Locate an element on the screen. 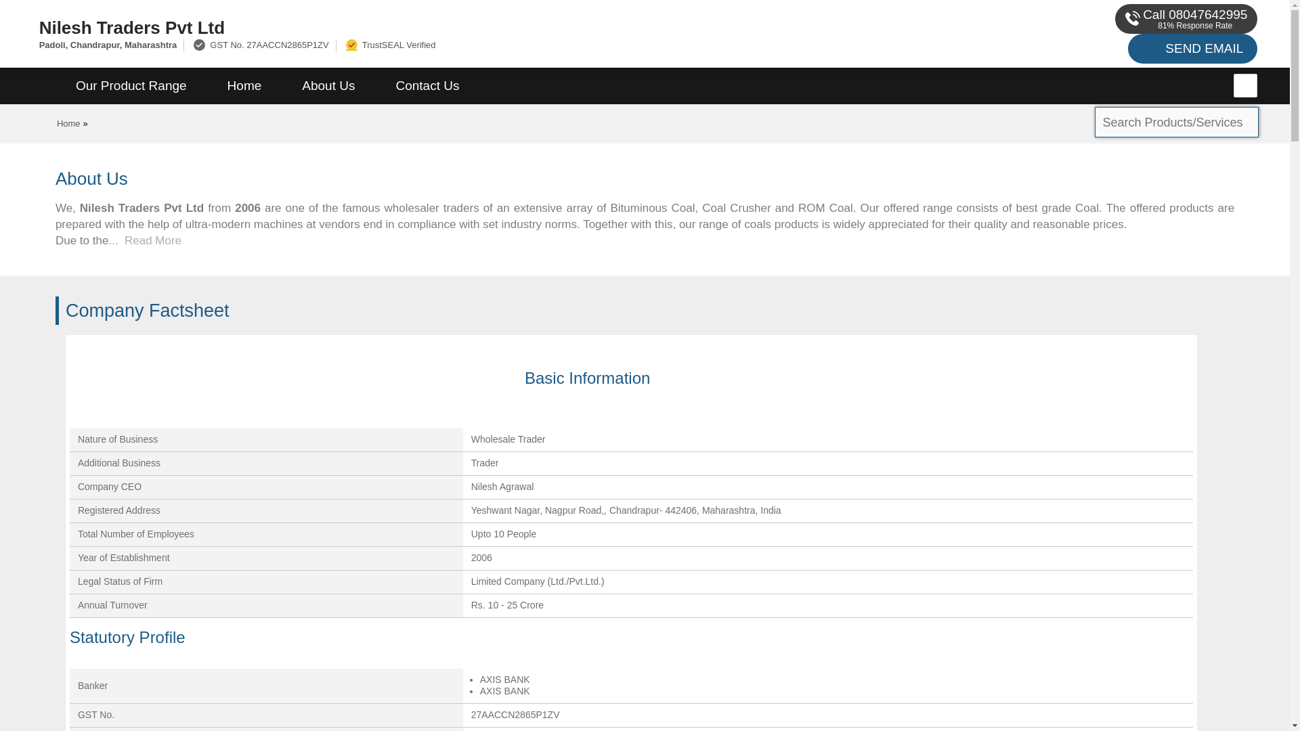  Contact Us is located at coordinates (427, 86).